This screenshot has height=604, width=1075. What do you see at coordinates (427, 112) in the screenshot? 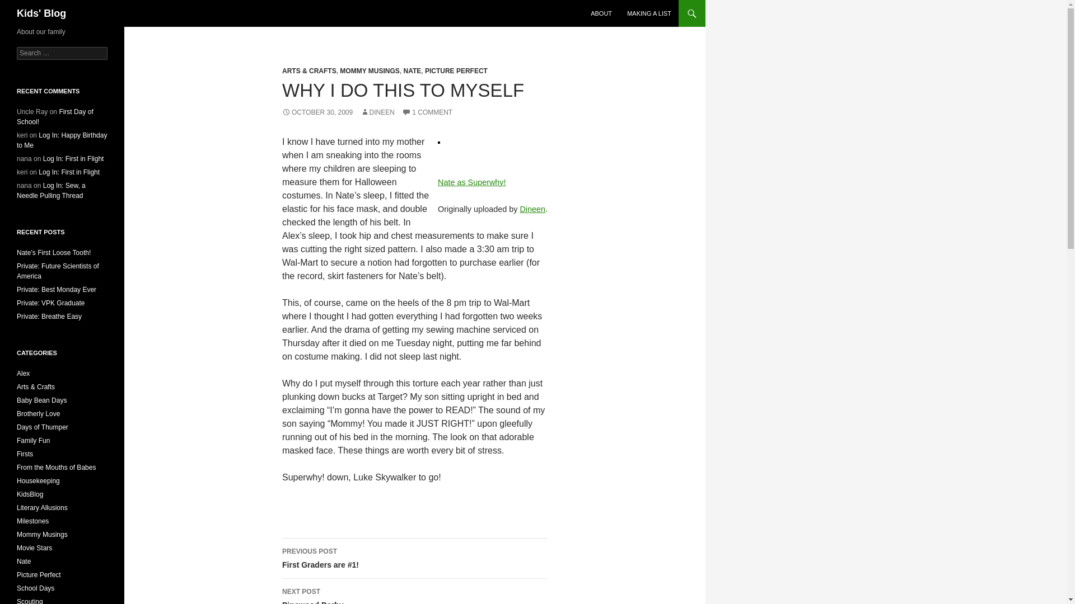
I see `1 COMMENT` at bounding box center [427, 112].